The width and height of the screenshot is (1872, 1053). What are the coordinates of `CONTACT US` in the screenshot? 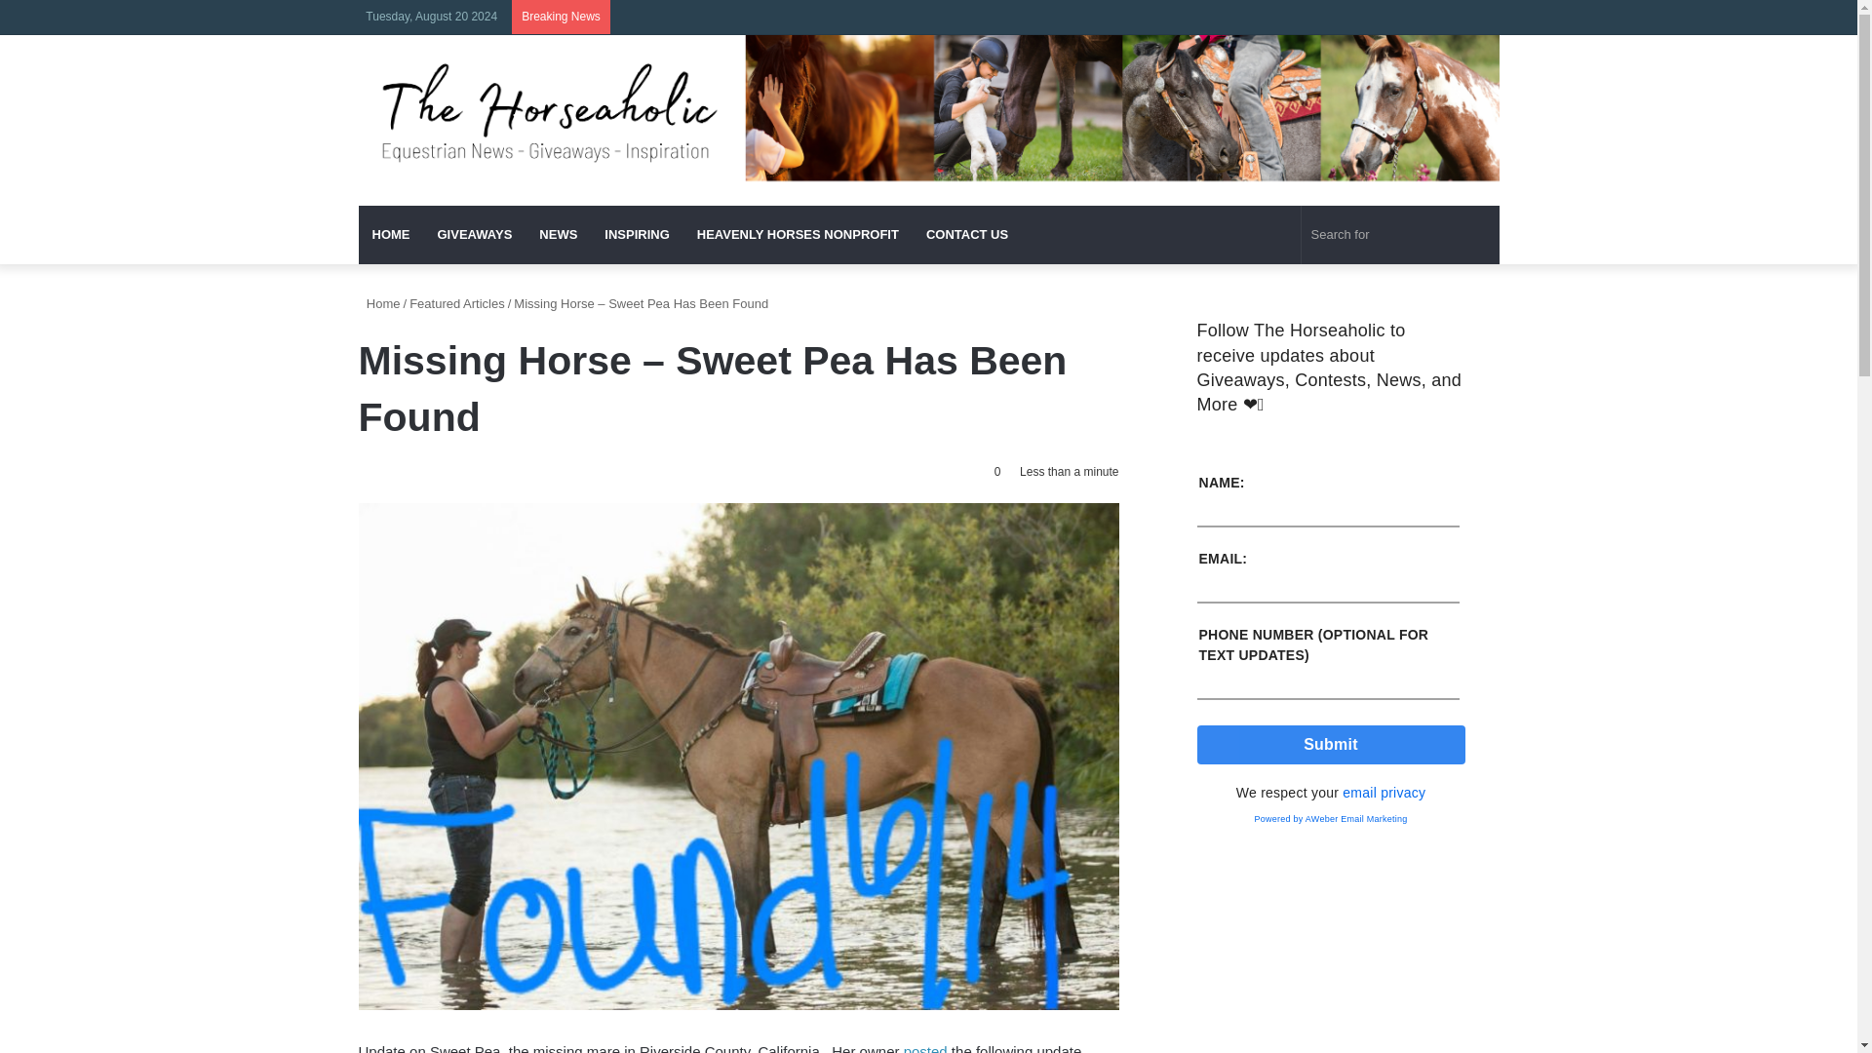 It's located at (967, 234).